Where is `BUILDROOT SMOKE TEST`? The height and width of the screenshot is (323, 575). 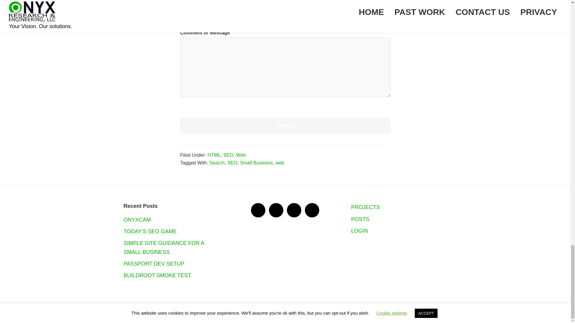
BUILDROOT SMOKE TEST is located at coordinates (157, 275).